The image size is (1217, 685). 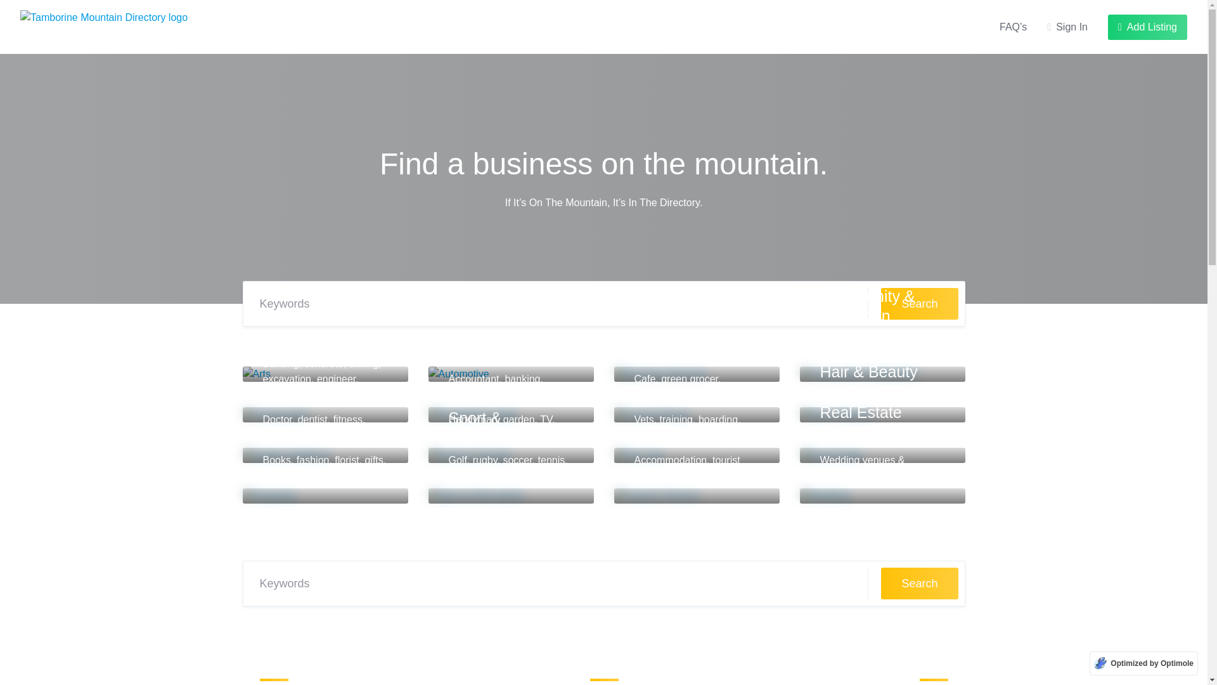 What do you see at coordinates (296, 438) in the screenshot?
I see `Shopping` at bounding box center [296, 438].